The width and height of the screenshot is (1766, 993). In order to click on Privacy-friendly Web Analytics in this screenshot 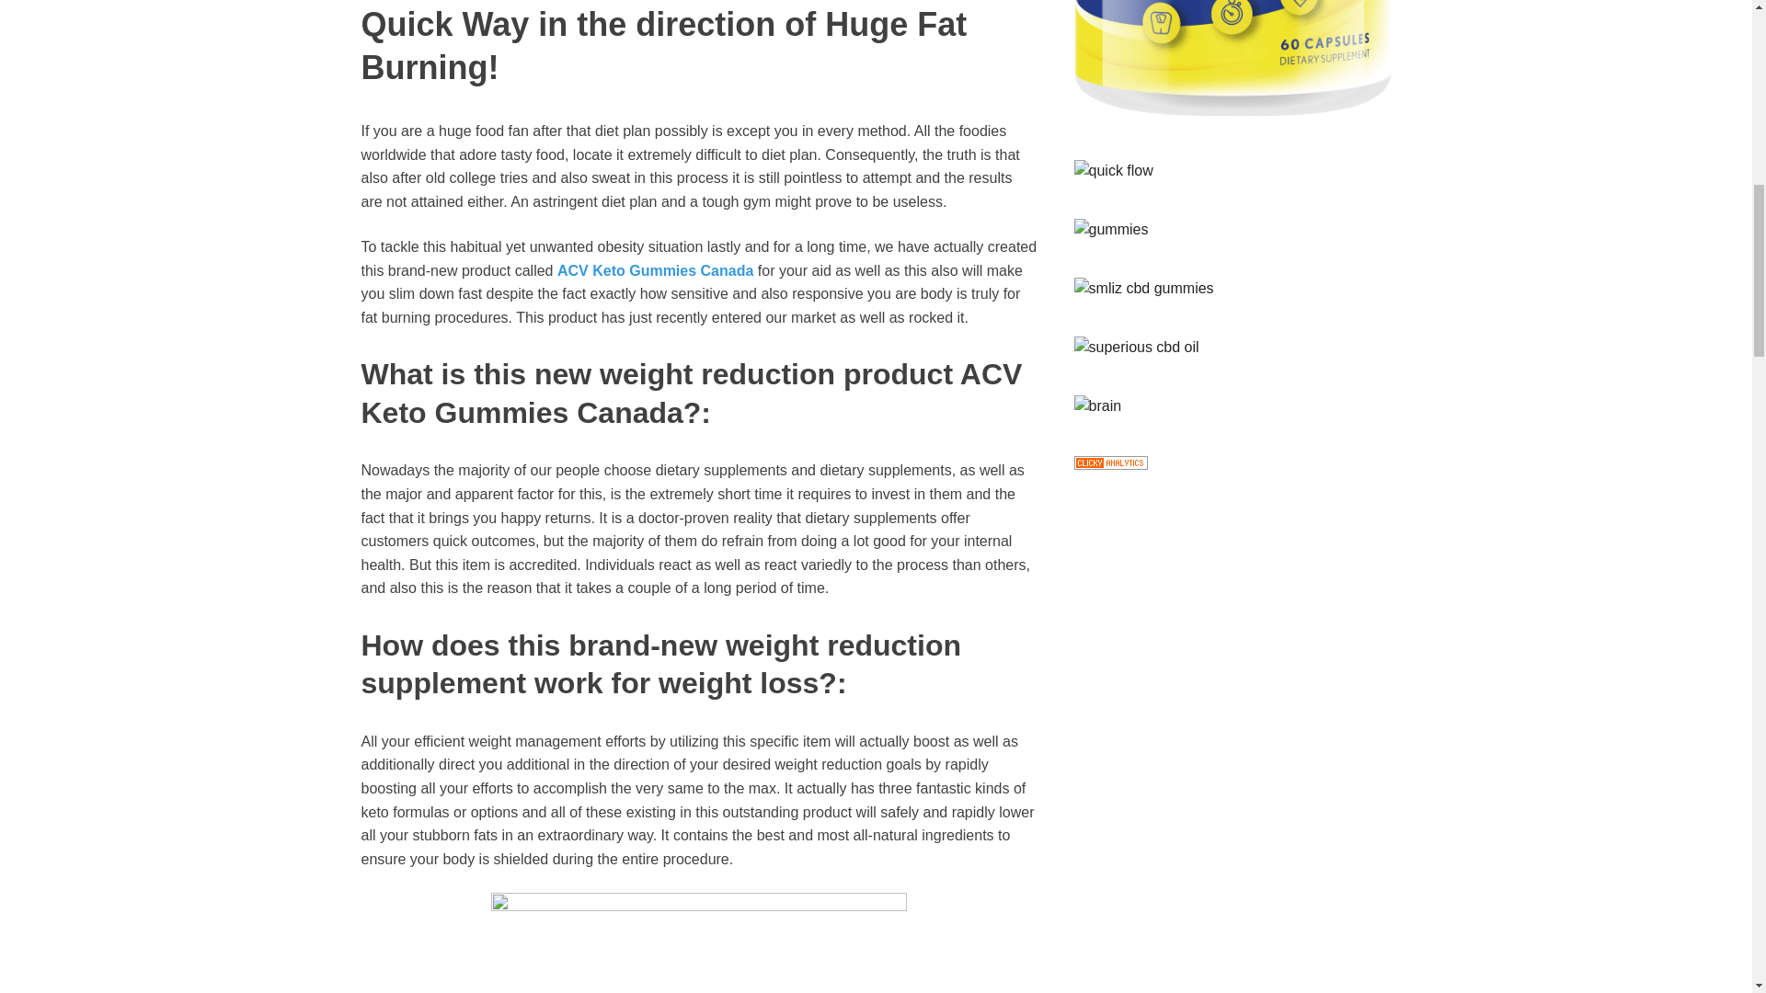, I will do `click(1111, 464)`.